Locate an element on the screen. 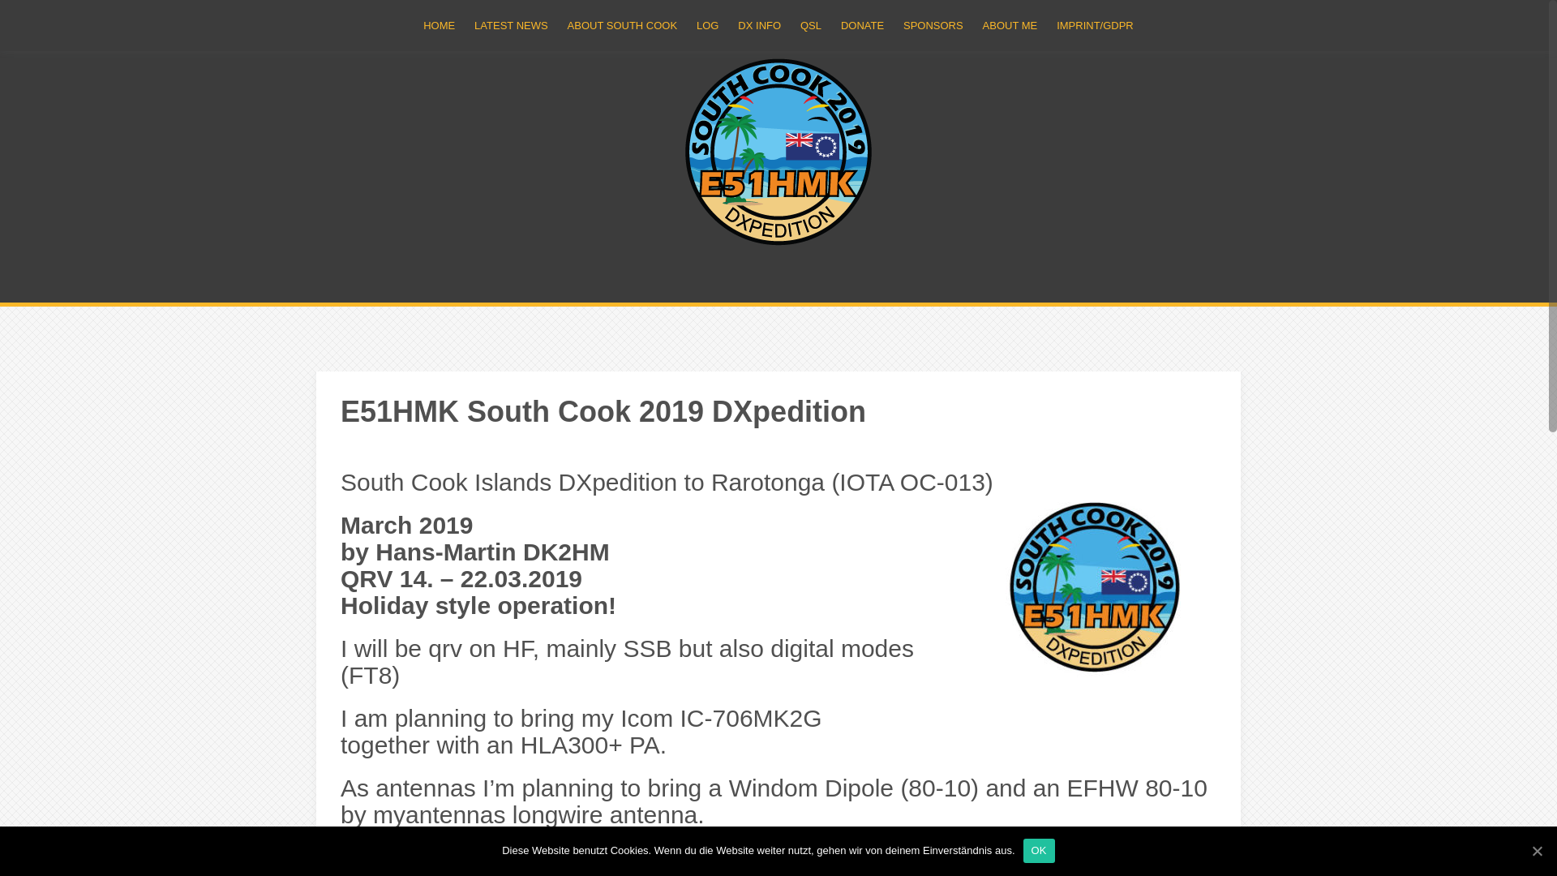 This screenshot has width=1557, height=876. LATEST NEWS is located at coordinates (511, 26).